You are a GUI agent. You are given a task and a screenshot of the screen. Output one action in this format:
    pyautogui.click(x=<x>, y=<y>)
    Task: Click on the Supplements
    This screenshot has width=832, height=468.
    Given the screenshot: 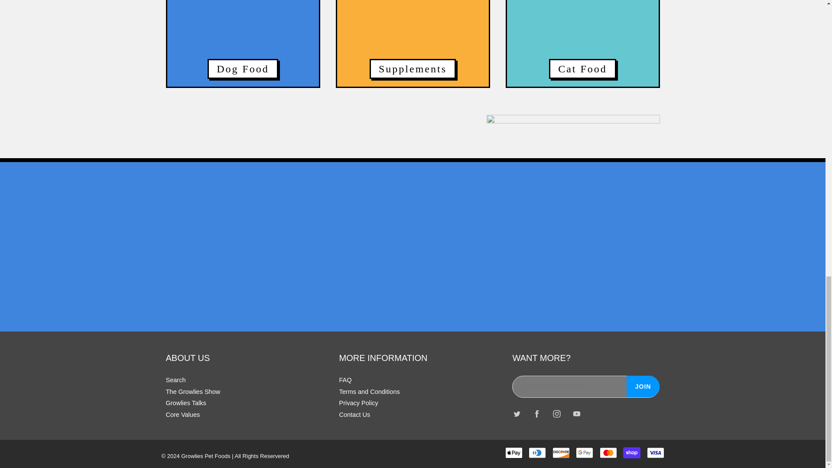 What is the action you would take?
    pyautogui.click(x=413, y=43)
    